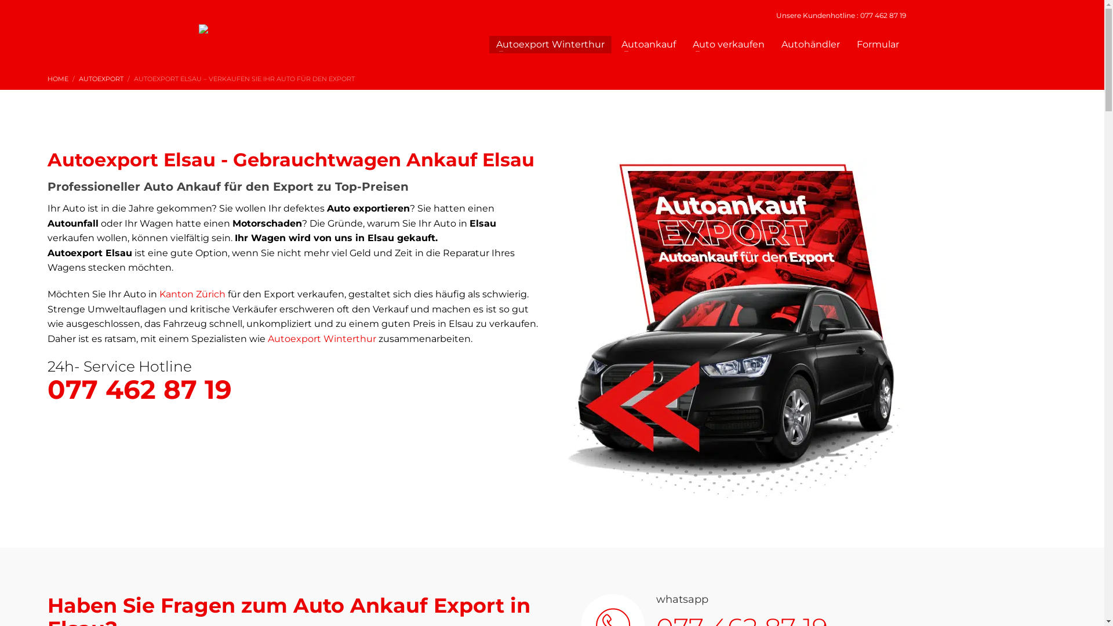  Describe the element at coordinates (649, 45) in the screenshot. I see `Autoankauf` at that location.